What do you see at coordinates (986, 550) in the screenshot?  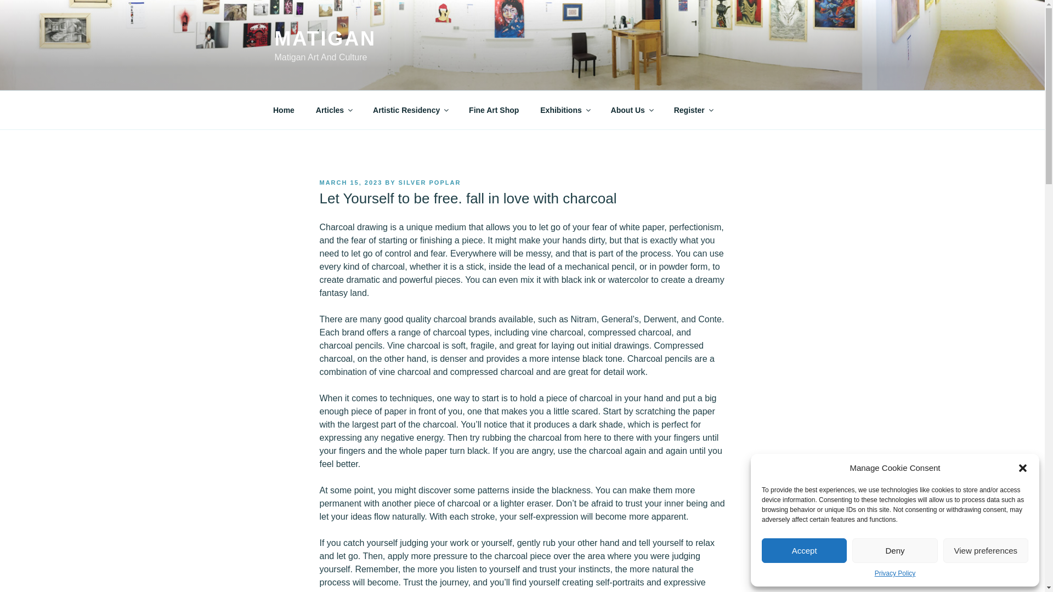 I see `View preferences` at bounding box center [986, 550].